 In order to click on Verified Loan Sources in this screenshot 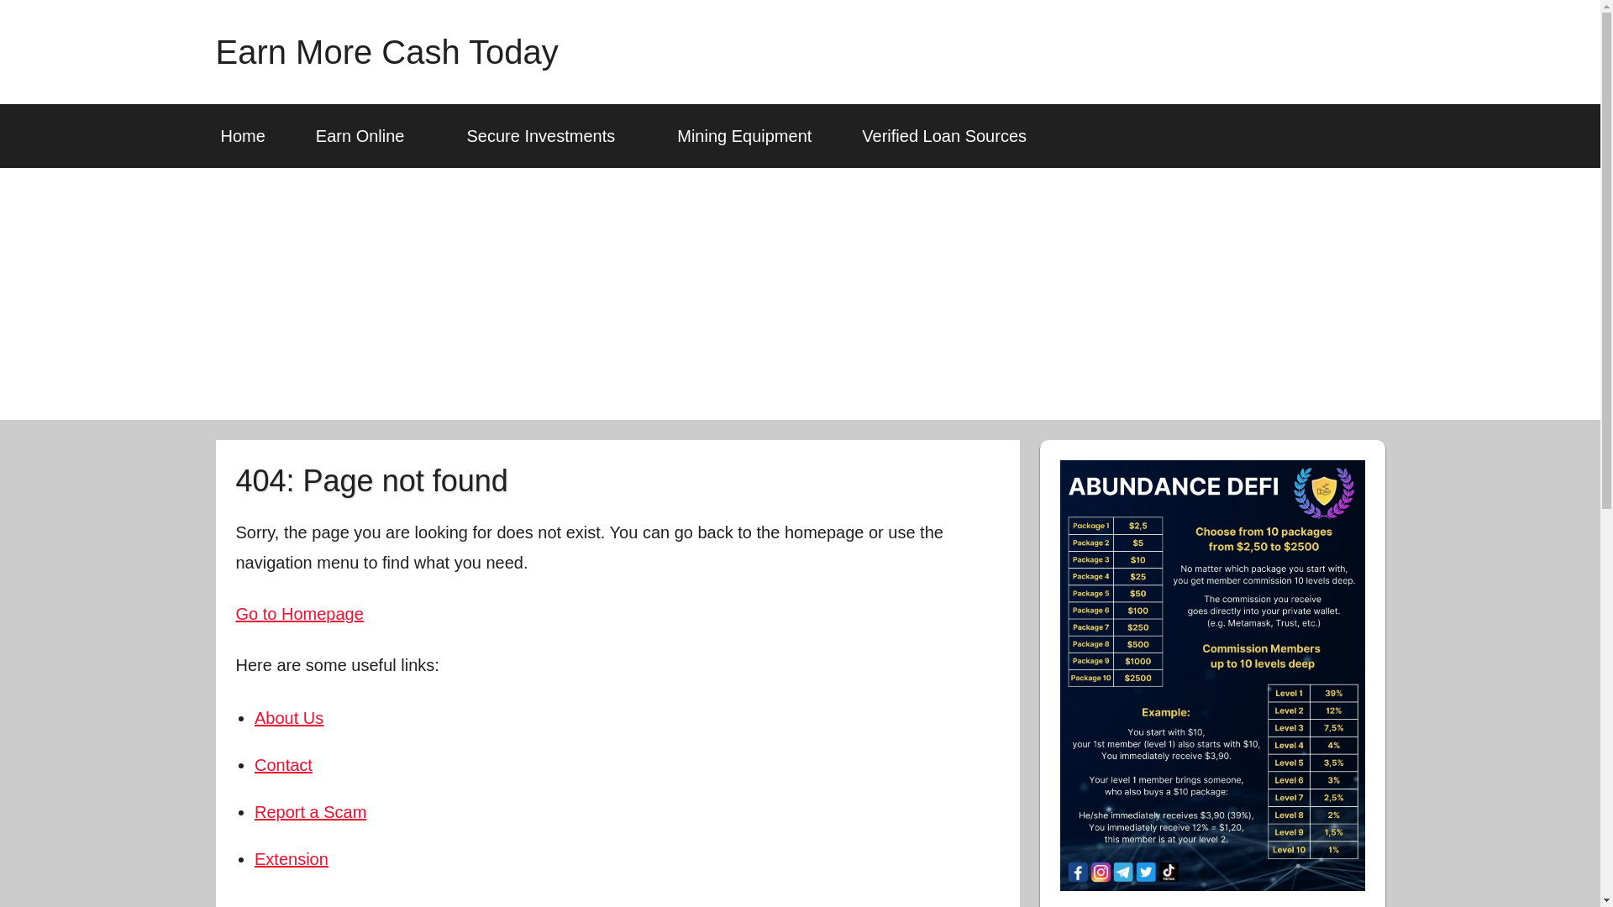, I will do `click(944, 136)`.